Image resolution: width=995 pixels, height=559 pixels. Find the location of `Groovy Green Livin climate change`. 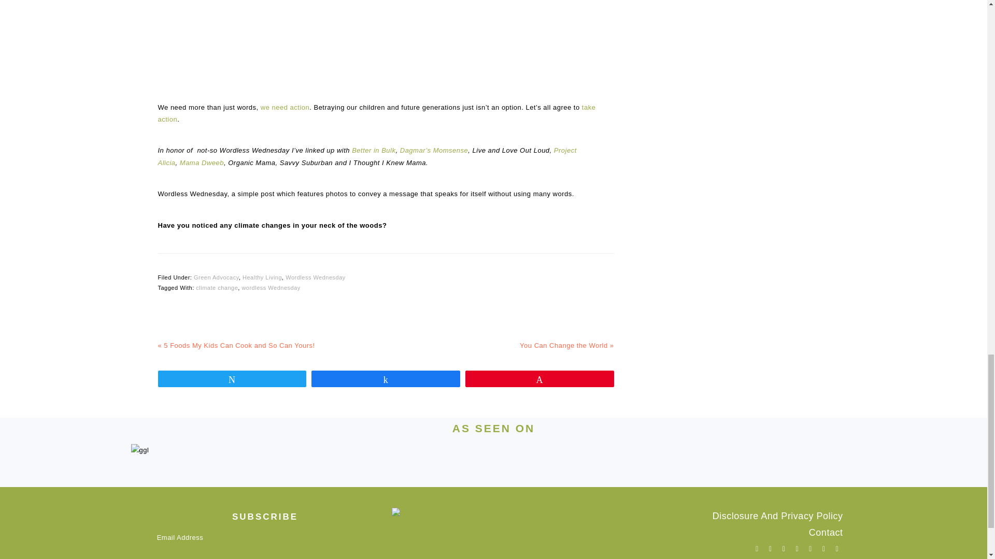

Groovy Green Livin climate change is located at coordinates (386, 41).